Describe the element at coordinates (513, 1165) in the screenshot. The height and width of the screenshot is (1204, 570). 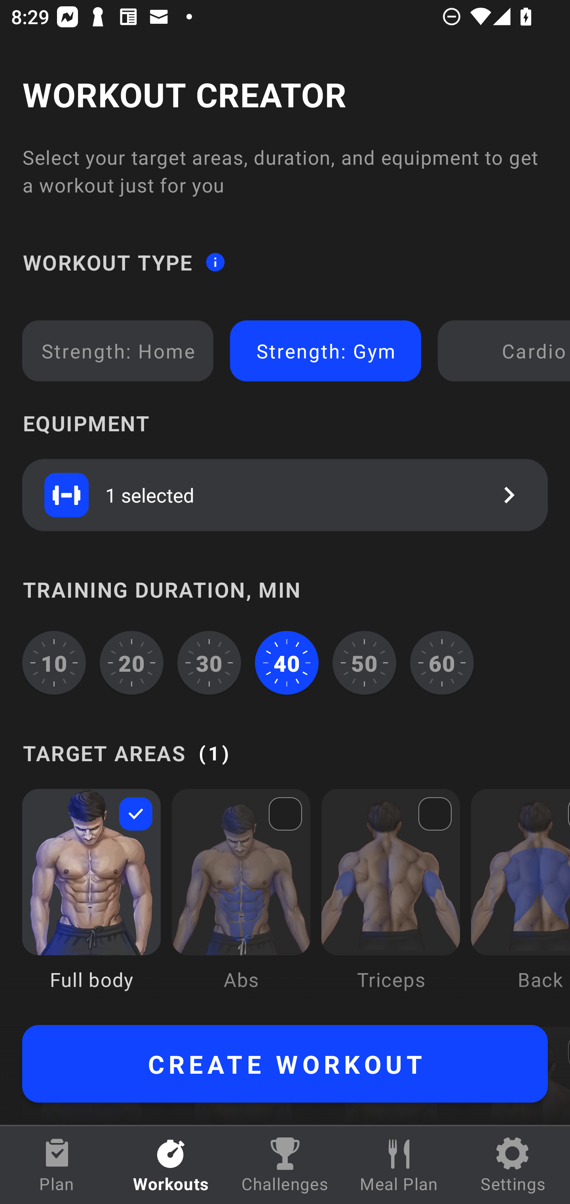
I see ` Settings ` at that location.